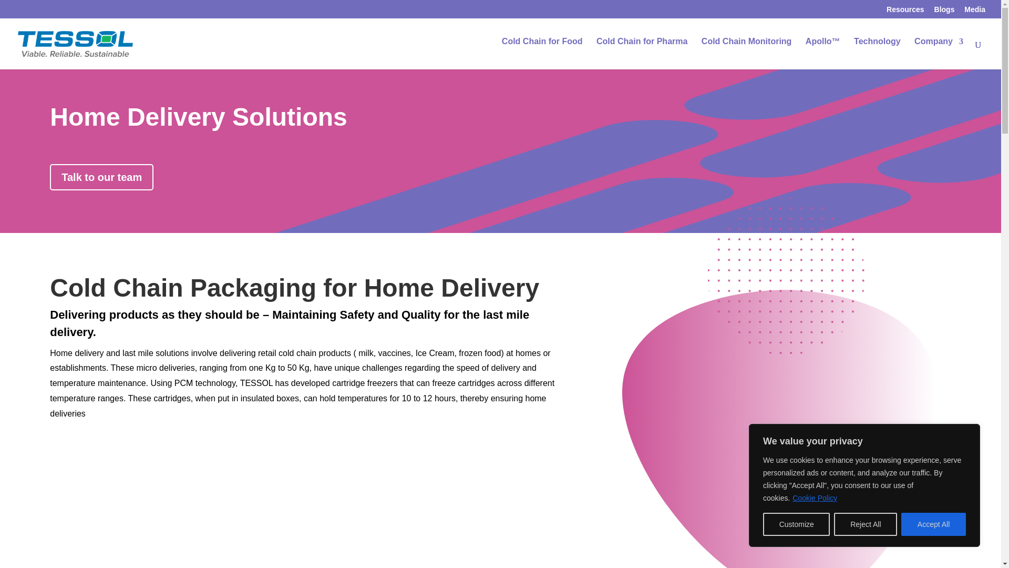  I want to click on Media, so click(975, 12).